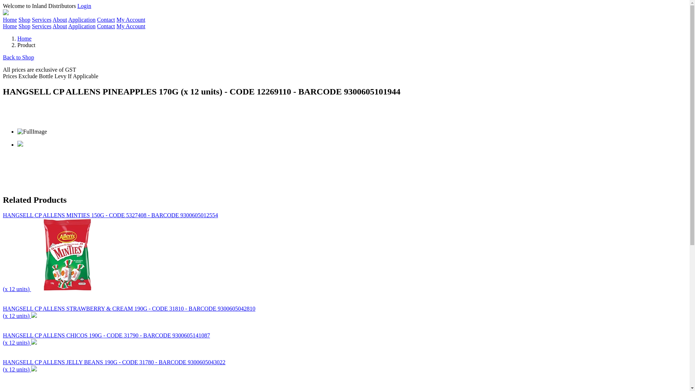 The height and width of the screenshot is (391, 695). What do you see at coordinates (106, 20) in the screenshot?
I see `Contact` at bounding box center [106, 20].